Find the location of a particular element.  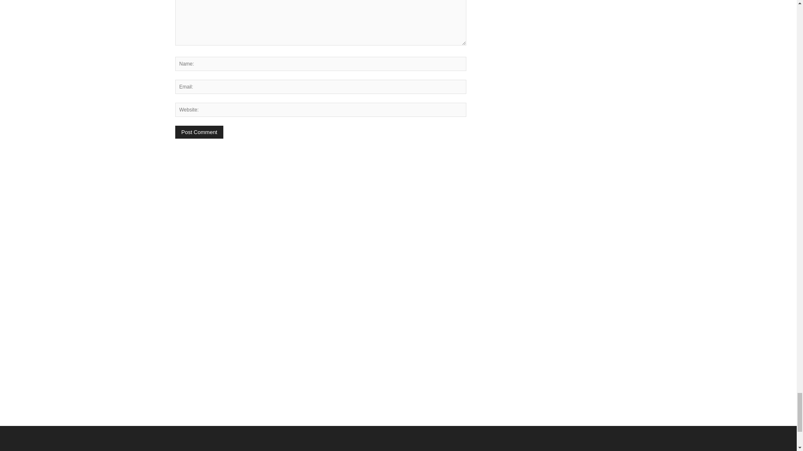

Post Comment is located at coordinates (199, 132).